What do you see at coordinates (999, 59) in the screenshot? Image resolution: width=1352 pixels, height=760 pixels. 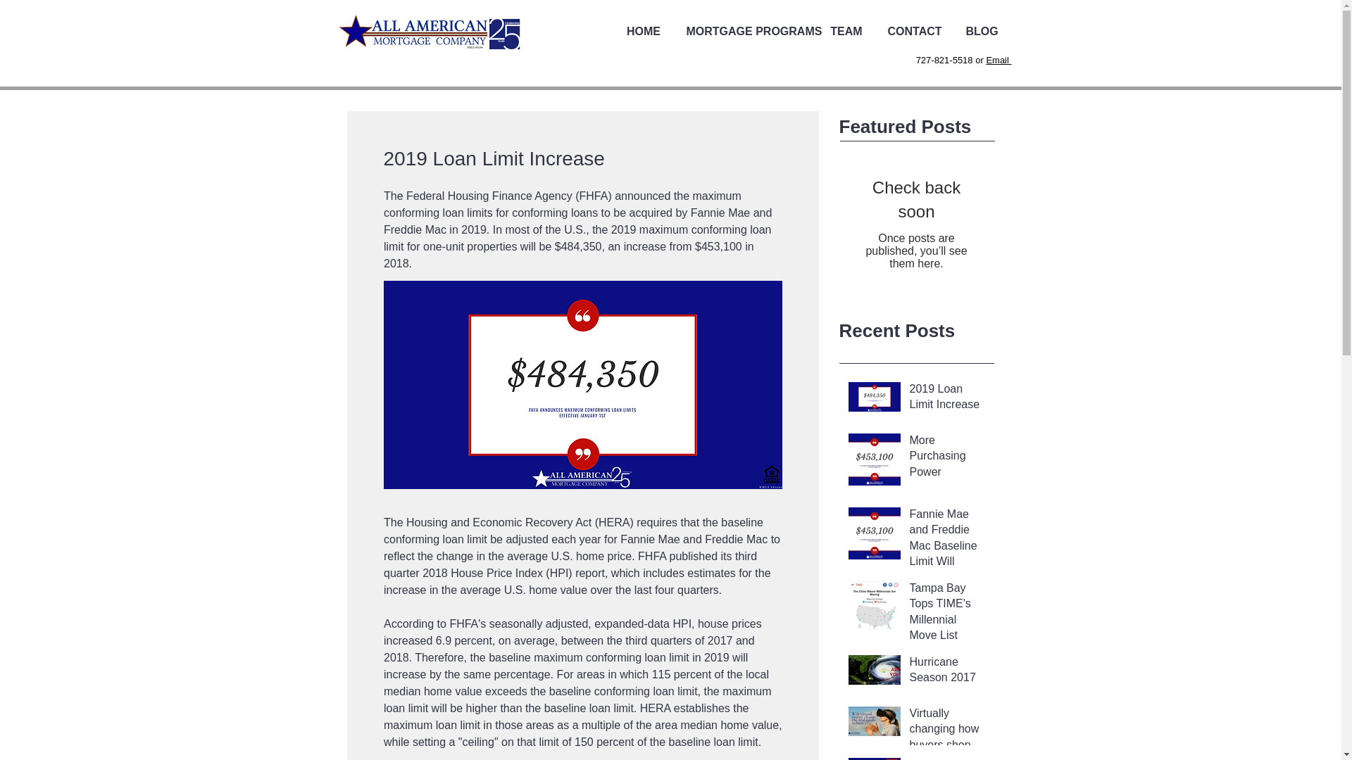 I see `Email ` at bounding box center [999, 59].